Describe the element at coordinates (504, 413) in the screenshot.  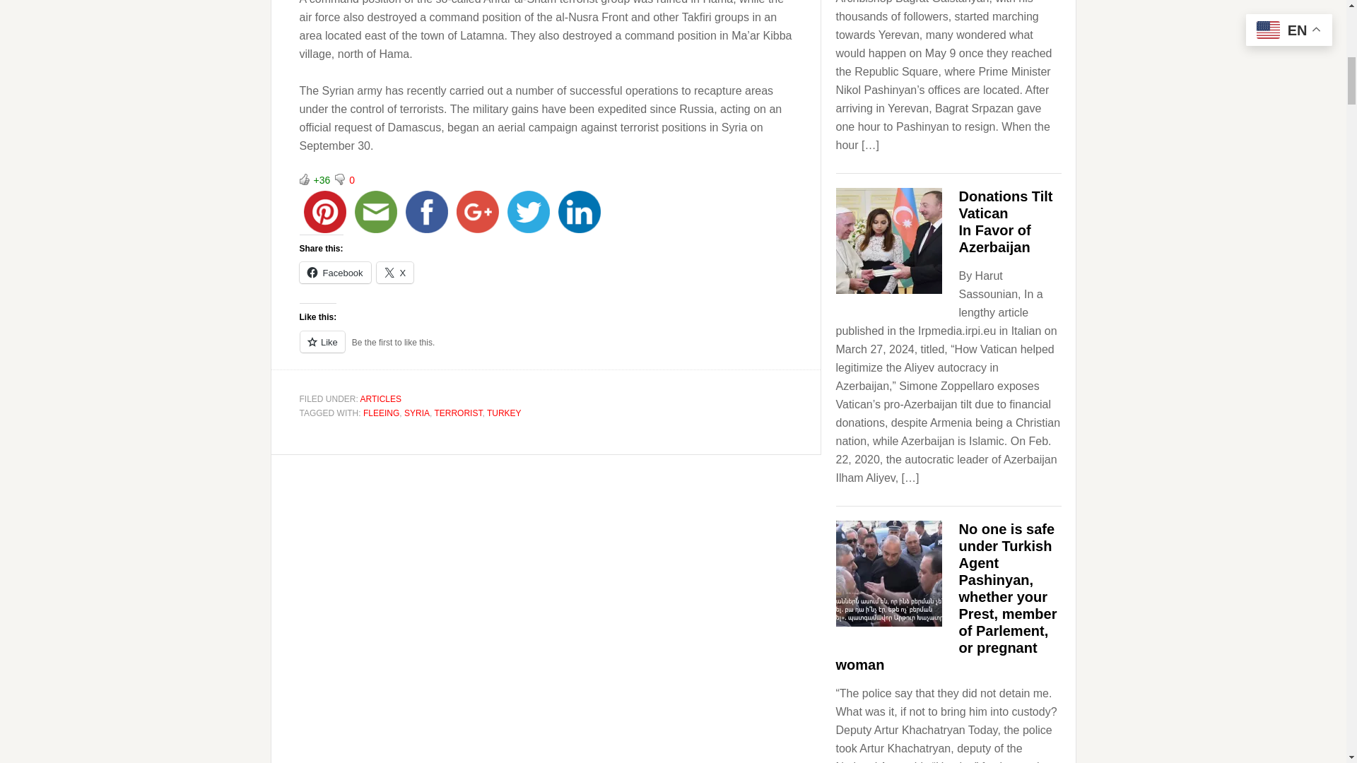
I see `TURKEY` at that location.